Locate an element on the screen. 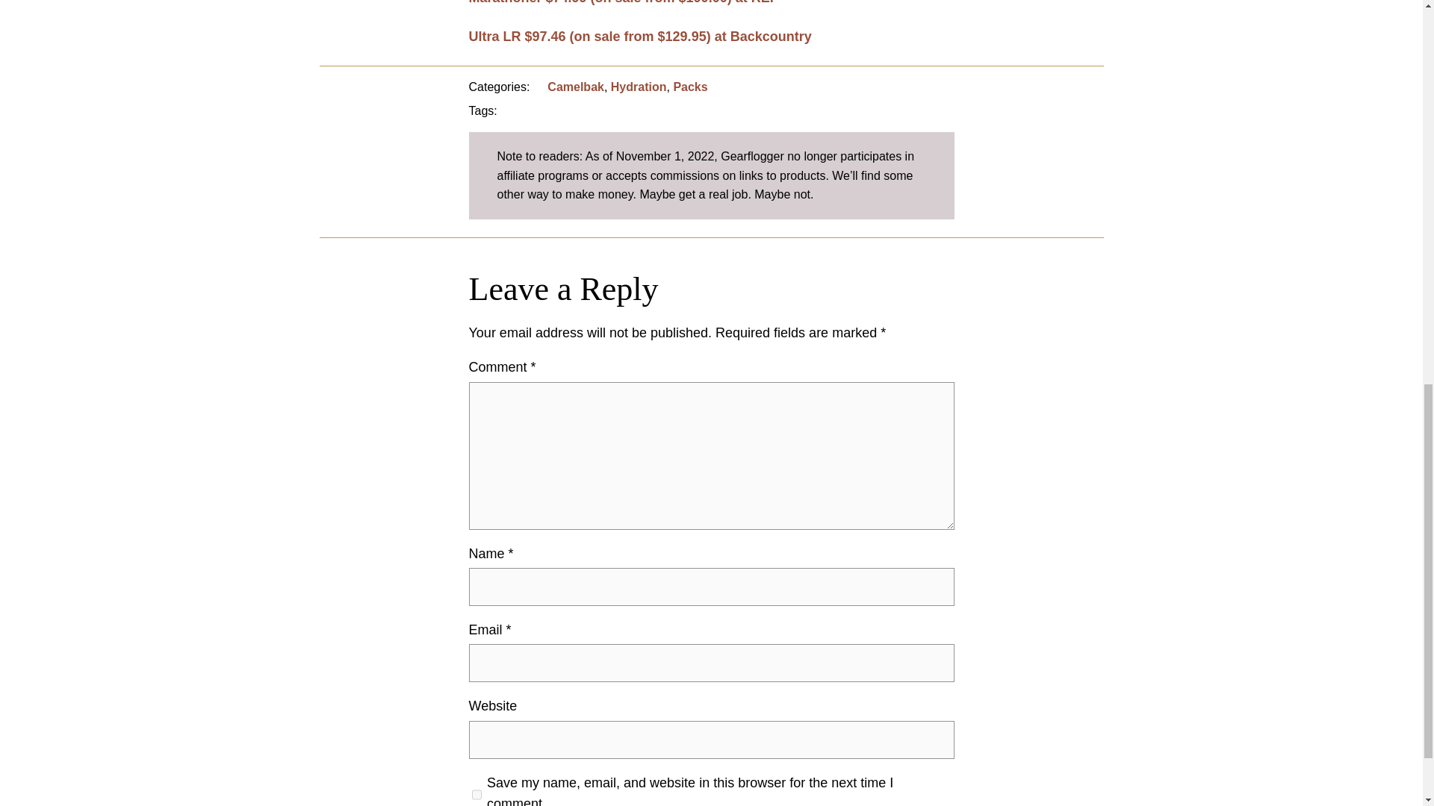  Camelbak is located at coordinates (575, 87).